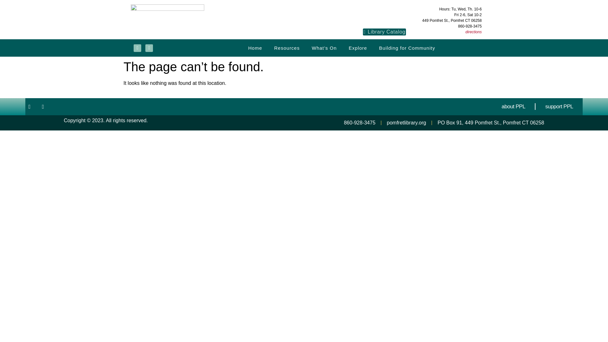 The height and width of the screenshot is (342, 608). What do you see at coordinates (384, 32) in the screenshot?
I see `Library Catalog` at bounding box center [384, 32].